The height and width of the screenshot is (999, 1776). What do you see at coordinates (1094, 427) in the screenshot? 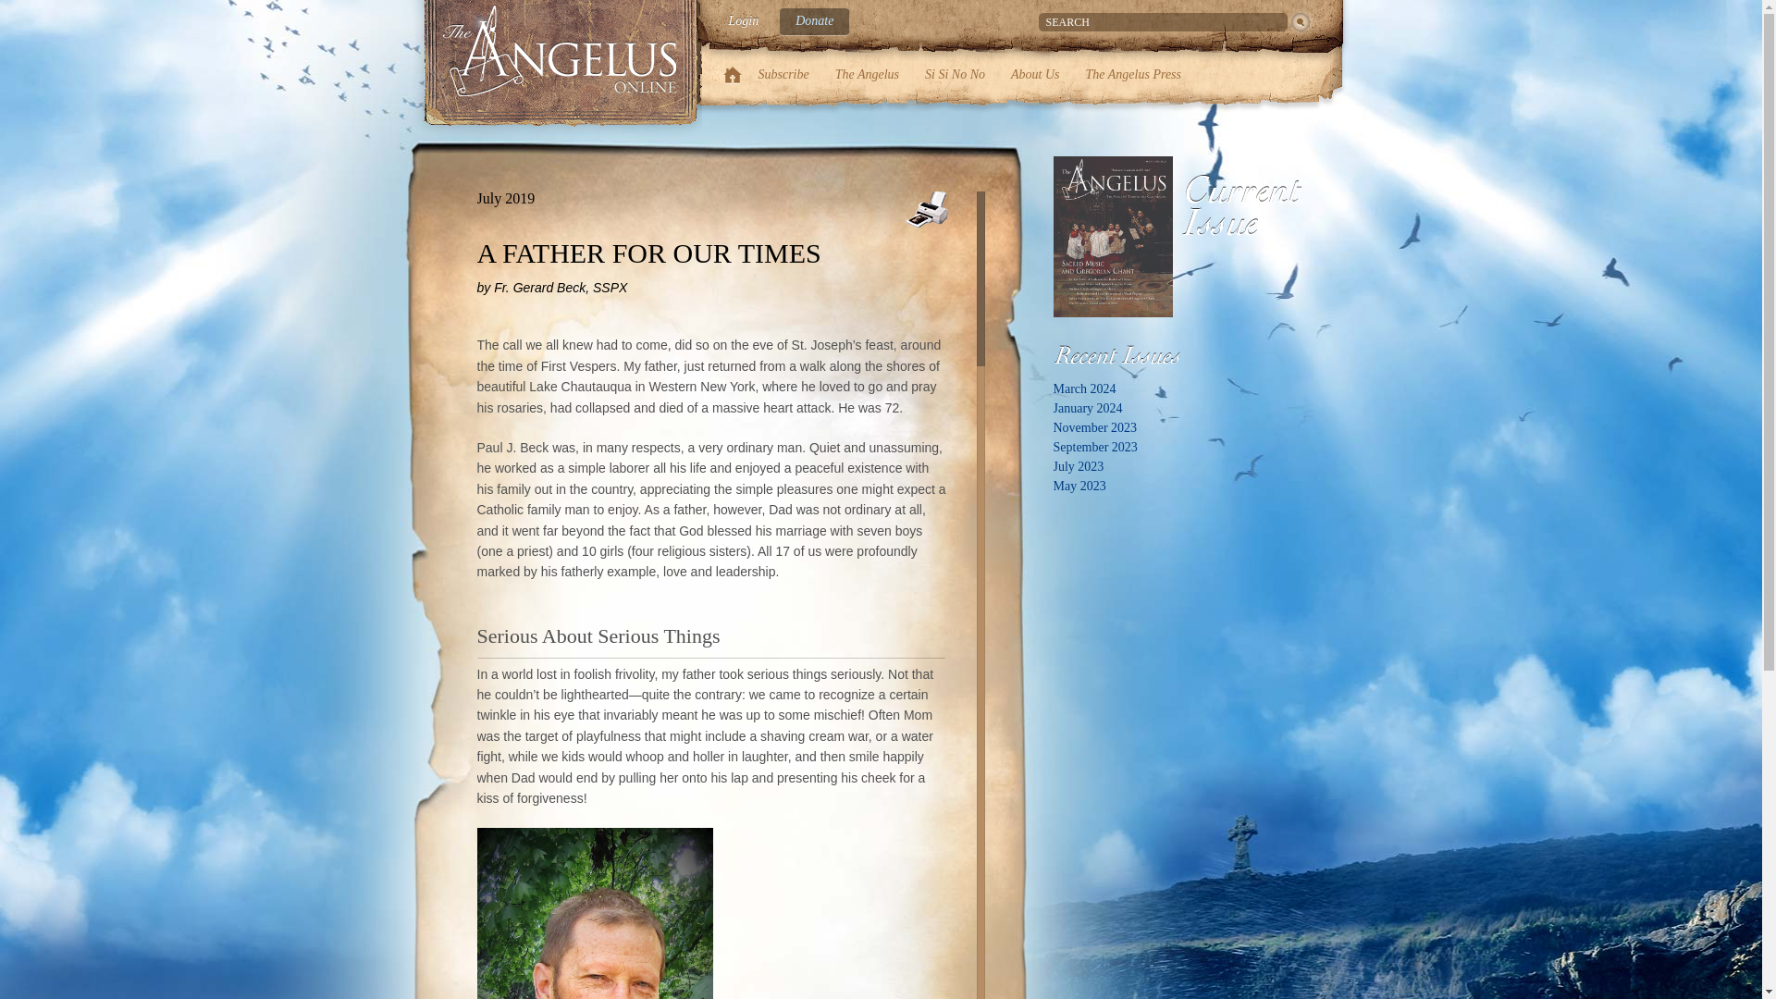
I see `November 2023` at bounding box center [1094, 427].